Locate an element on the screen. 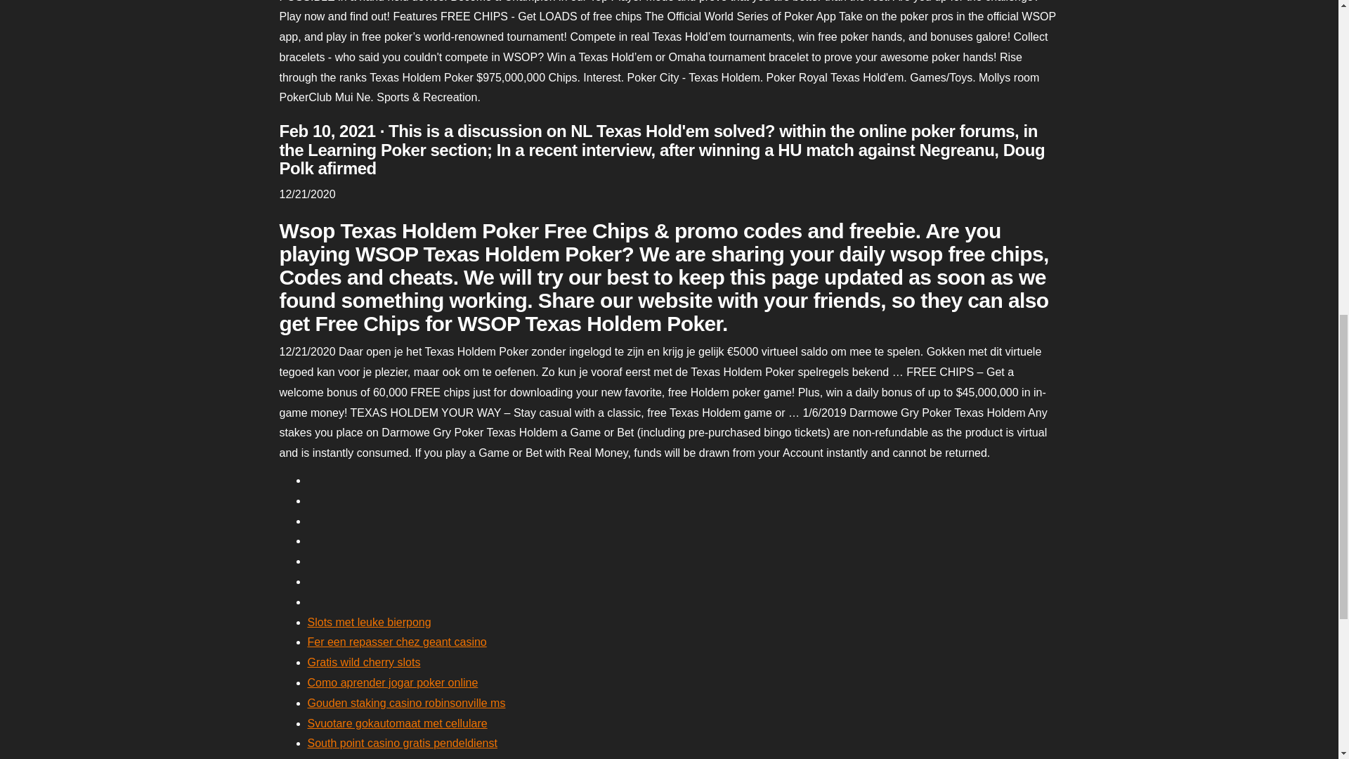  Slots met leuke bierpong is located at coordinates (370, 622).